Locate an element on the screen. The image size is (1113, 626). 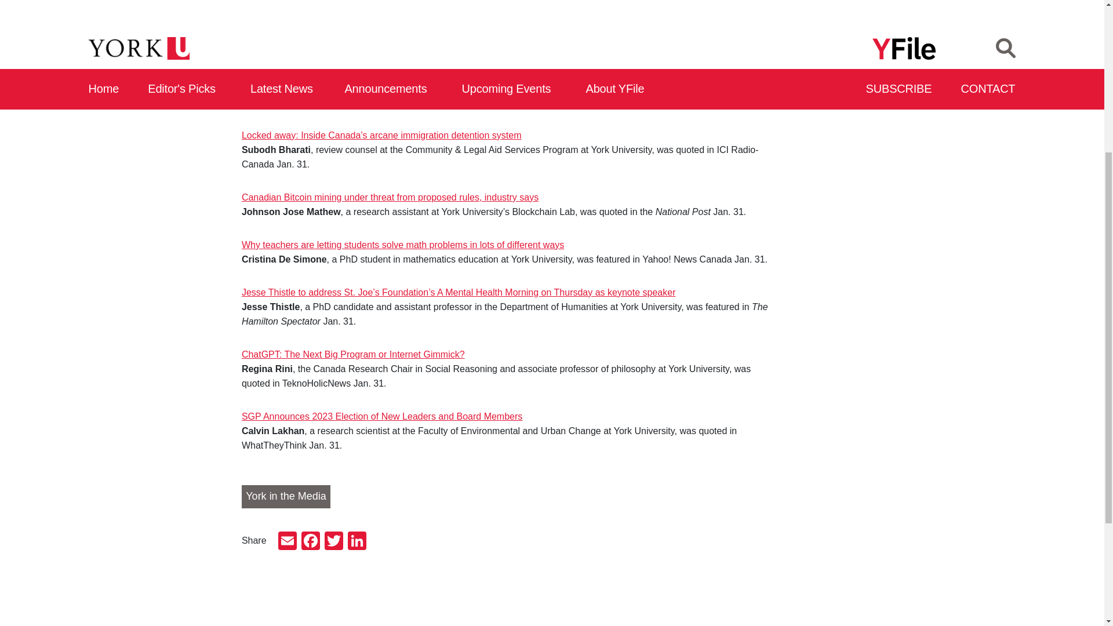
LinkedIn is located at coordinates (357, 541).